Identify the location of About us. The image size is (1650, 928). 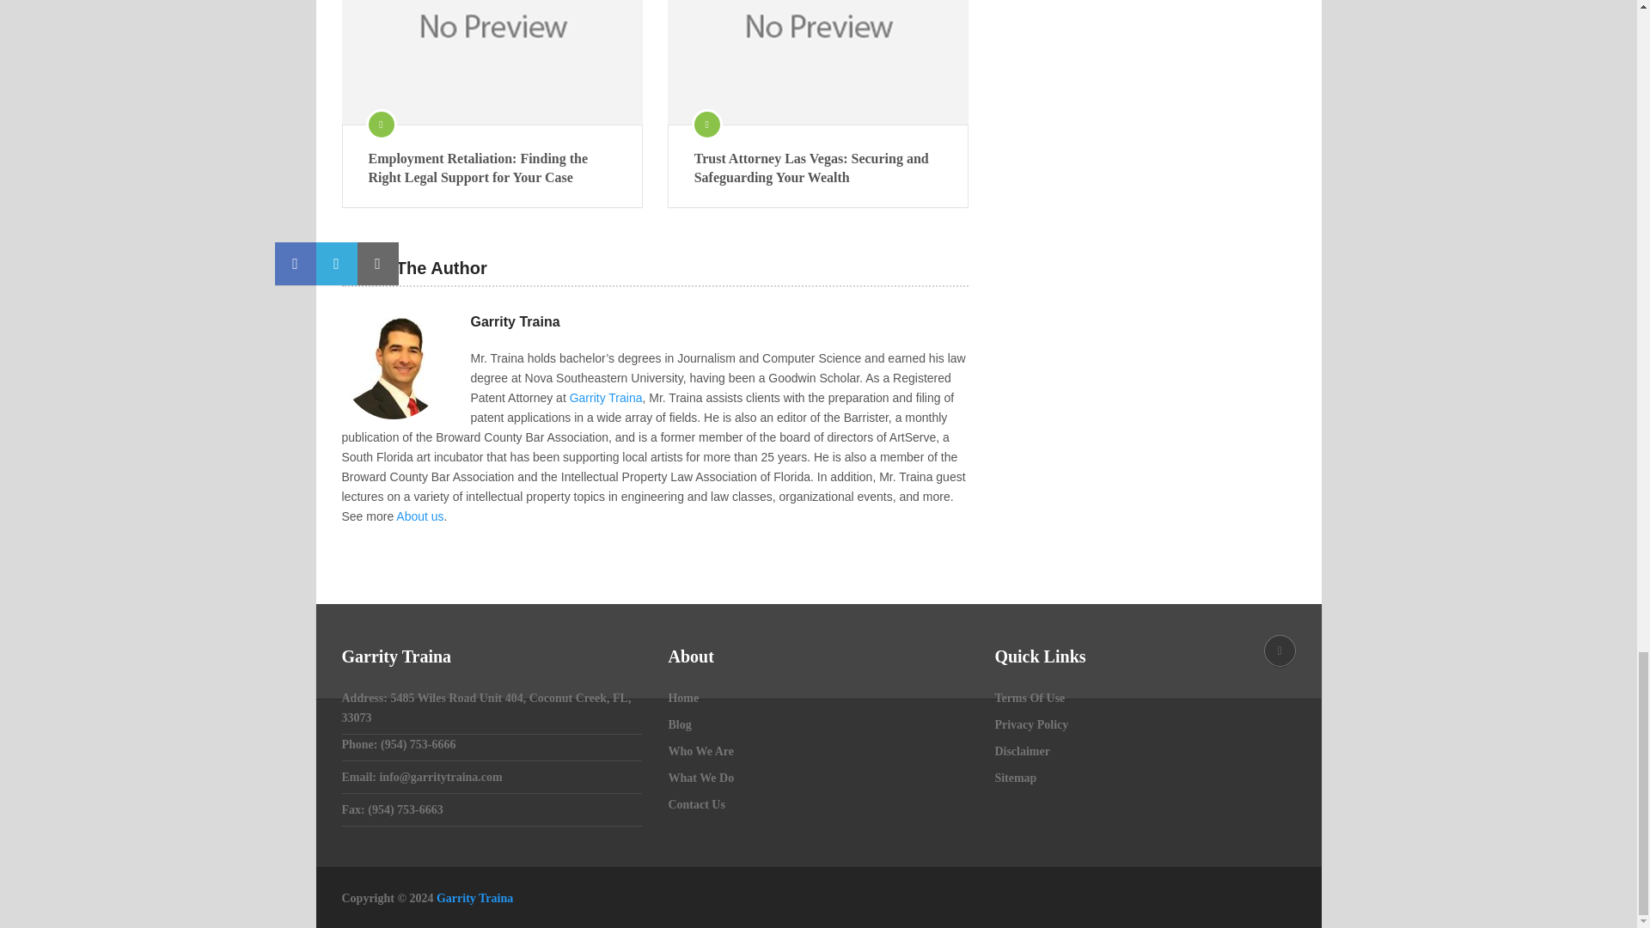
(419, 516).